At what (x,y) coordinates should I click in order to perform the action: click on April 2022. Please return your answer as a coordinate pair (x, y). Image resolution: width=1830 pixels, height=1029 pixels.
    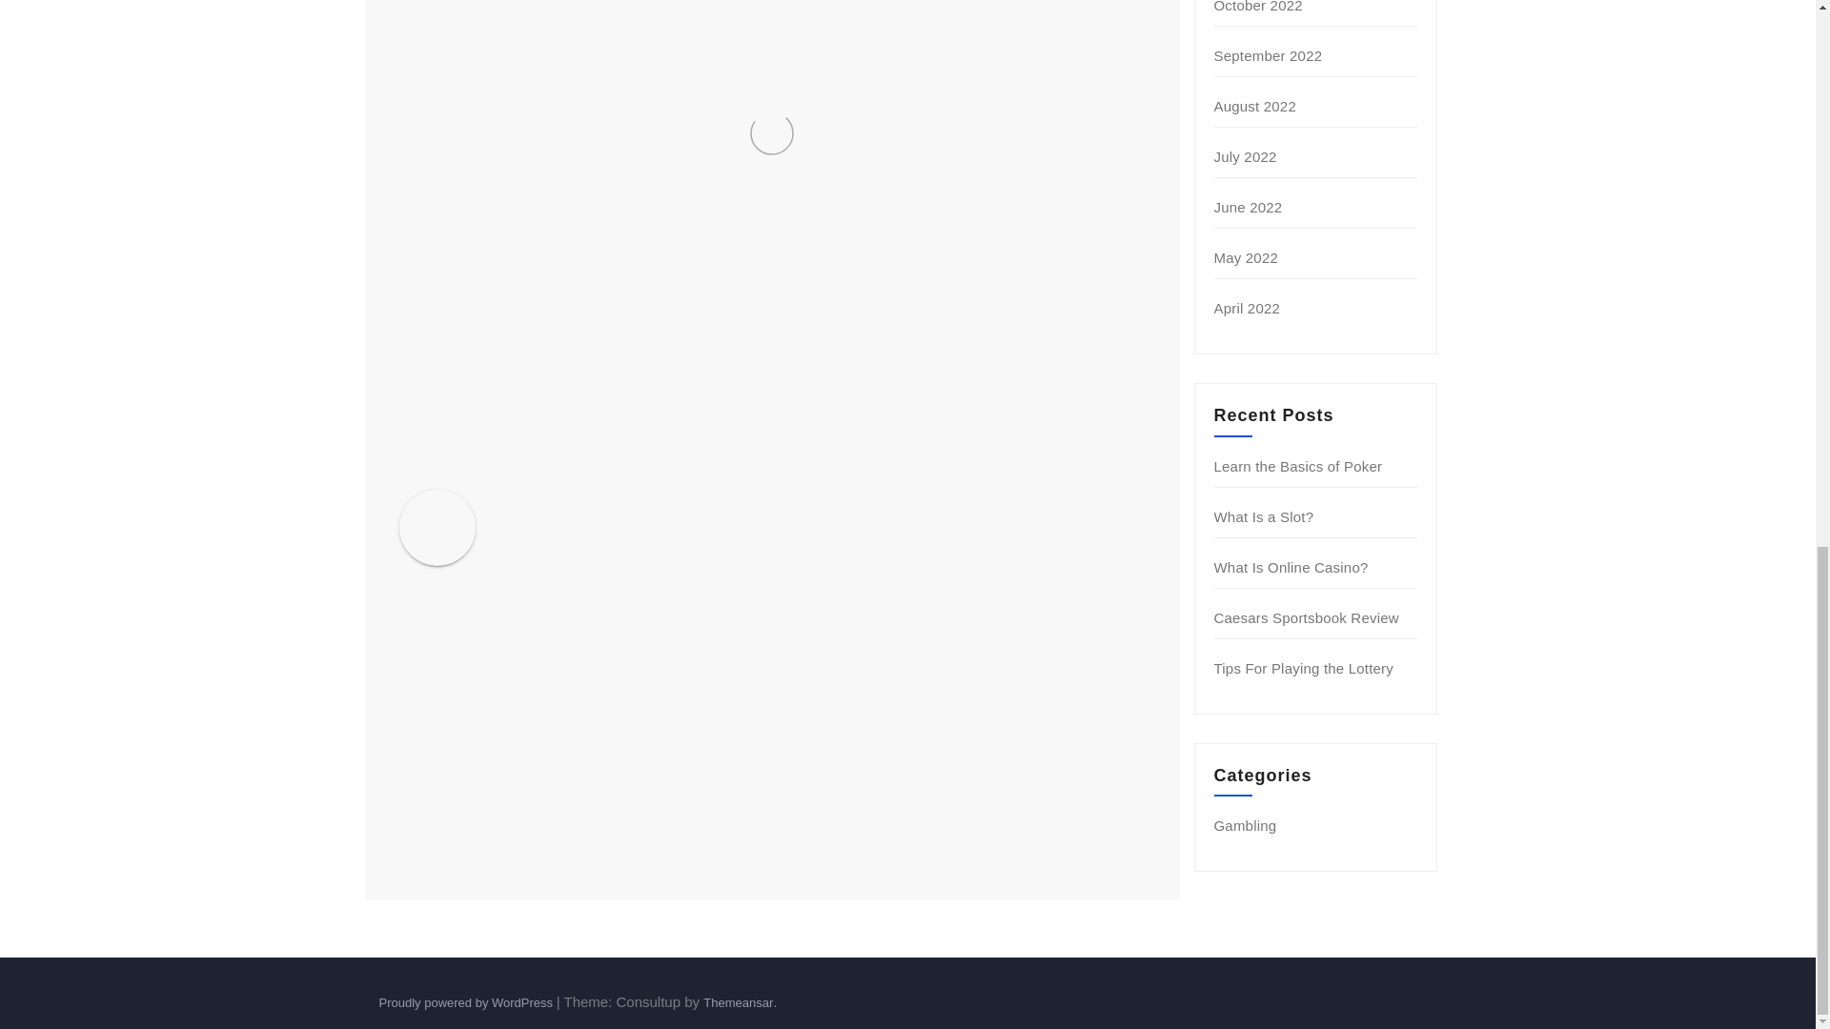
    Looking at the image, I should click on (1248, 308).